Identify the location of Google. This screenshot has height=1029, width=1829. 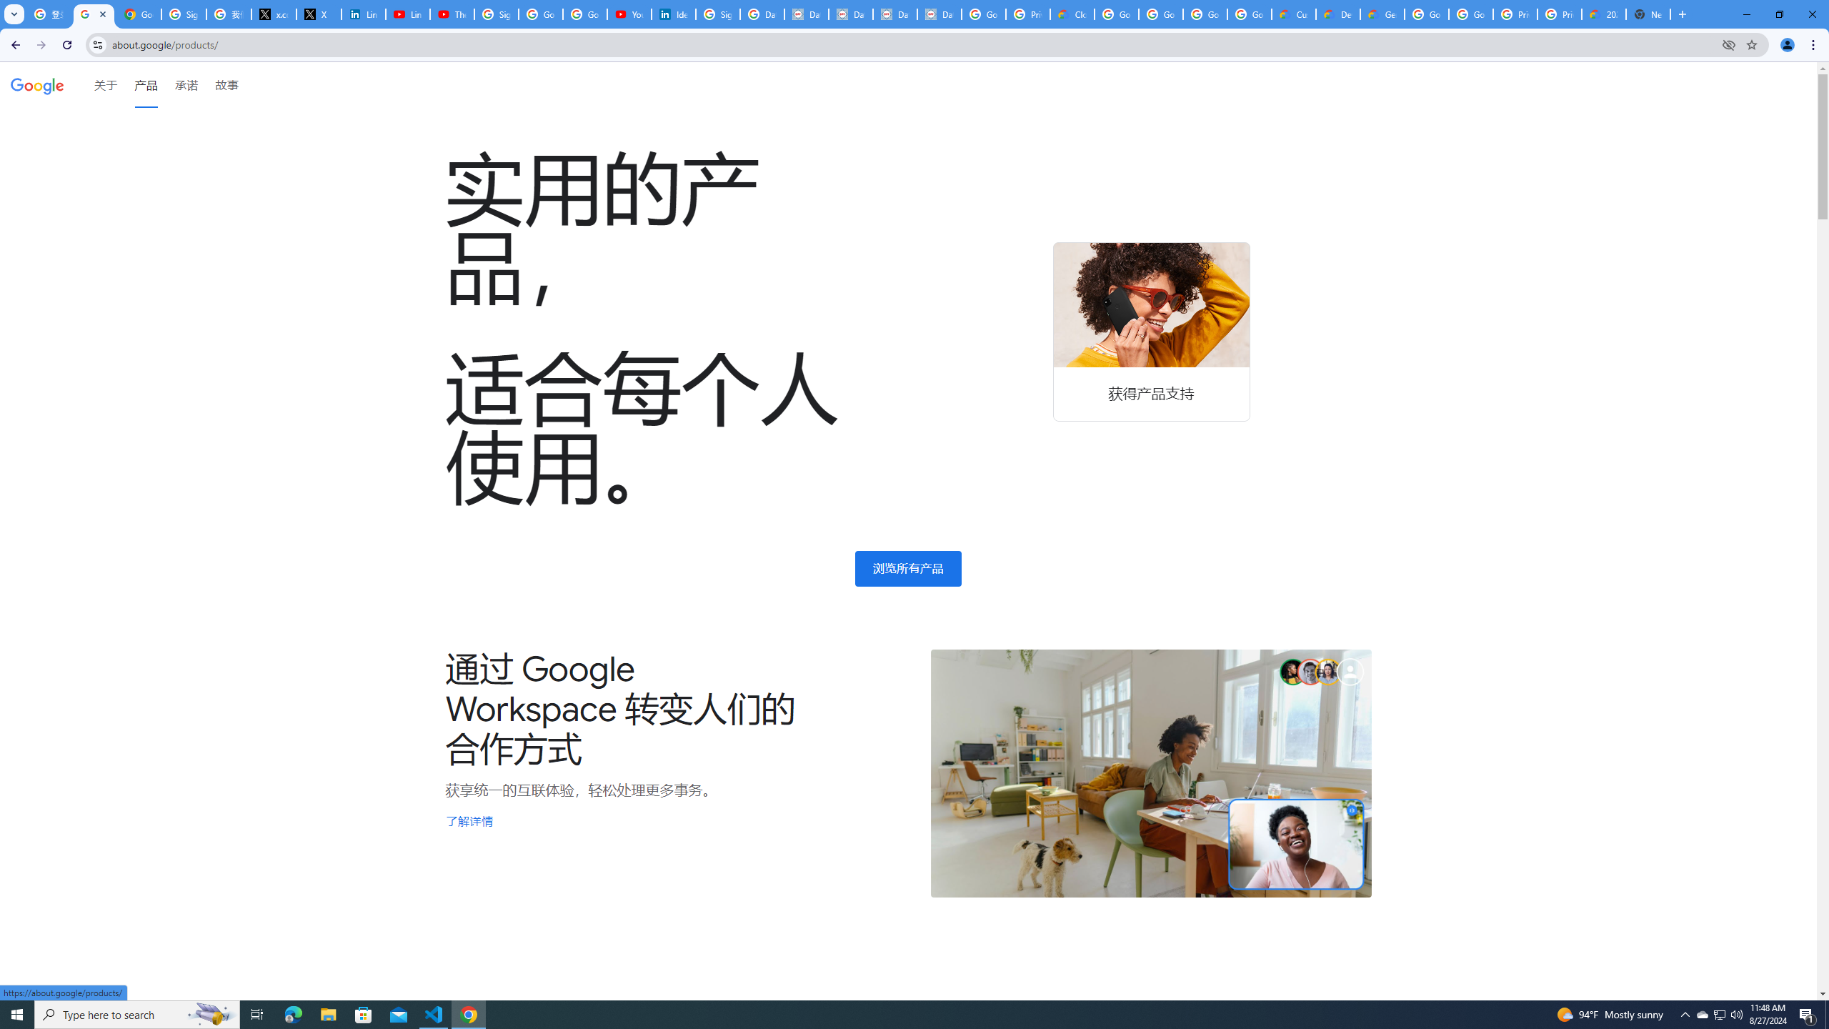
(37, 84).